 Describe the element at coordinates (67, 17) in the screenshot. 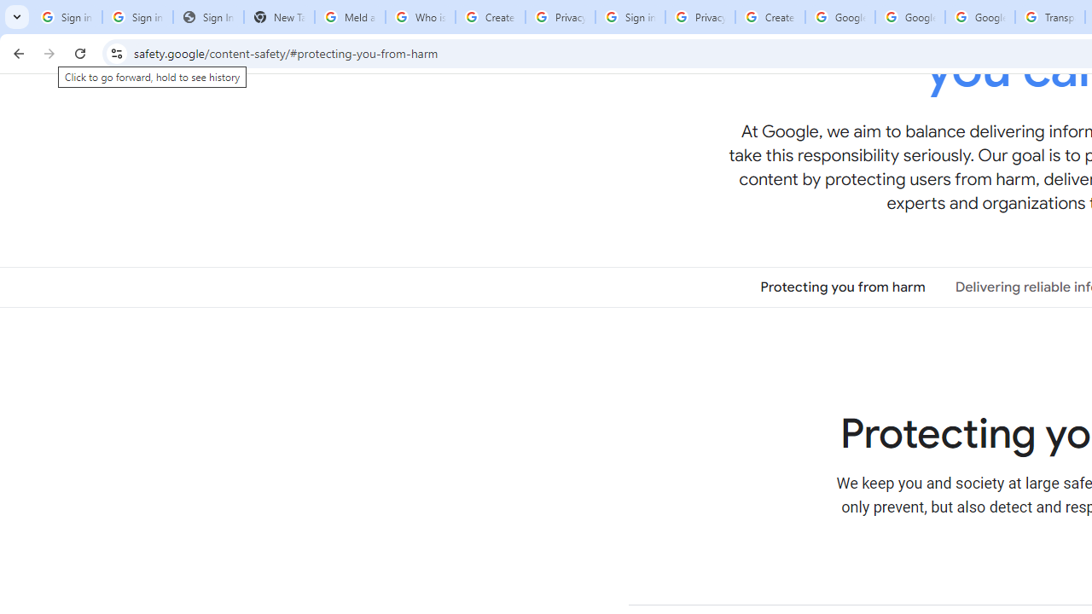

I see `Sign in - Google Accounts` at that location.